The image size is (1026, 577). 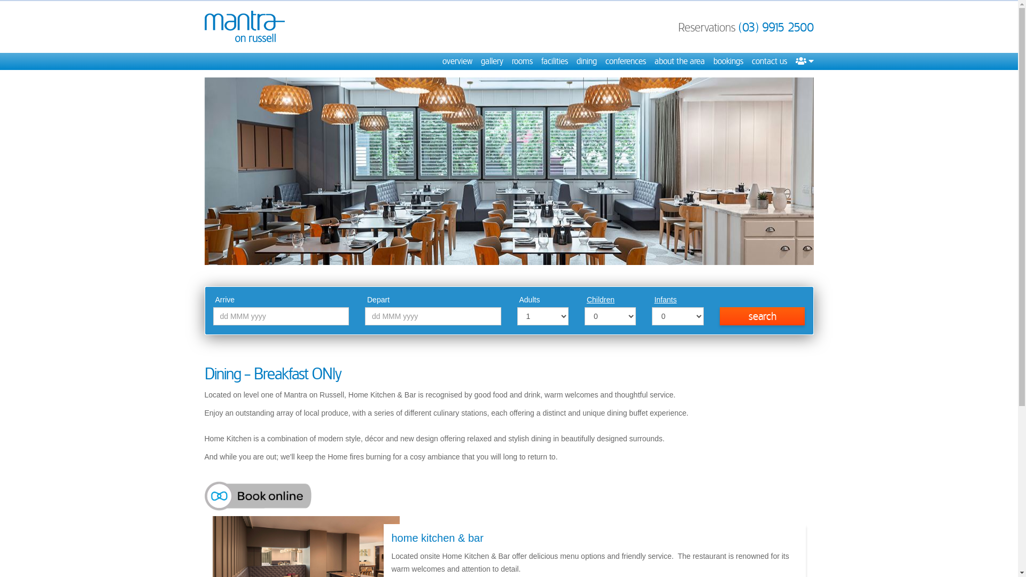 I want to click on conferences, so click(x=625, y=61).